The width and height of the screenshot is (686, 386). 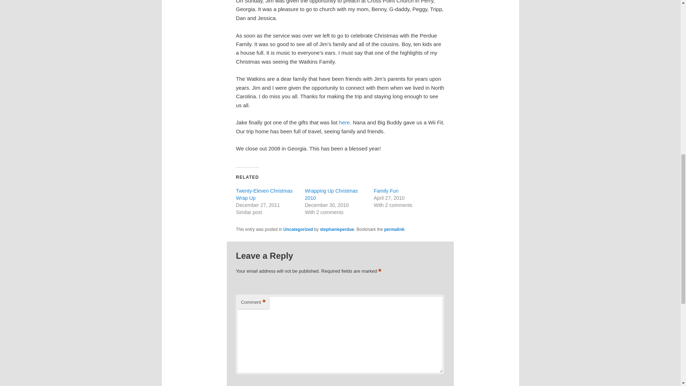 What do you see at coordinates (264, 194) in the screenshot?
I see `Twenty-Eleven Christmas Wrap Up` at bounding box center [264, 194].